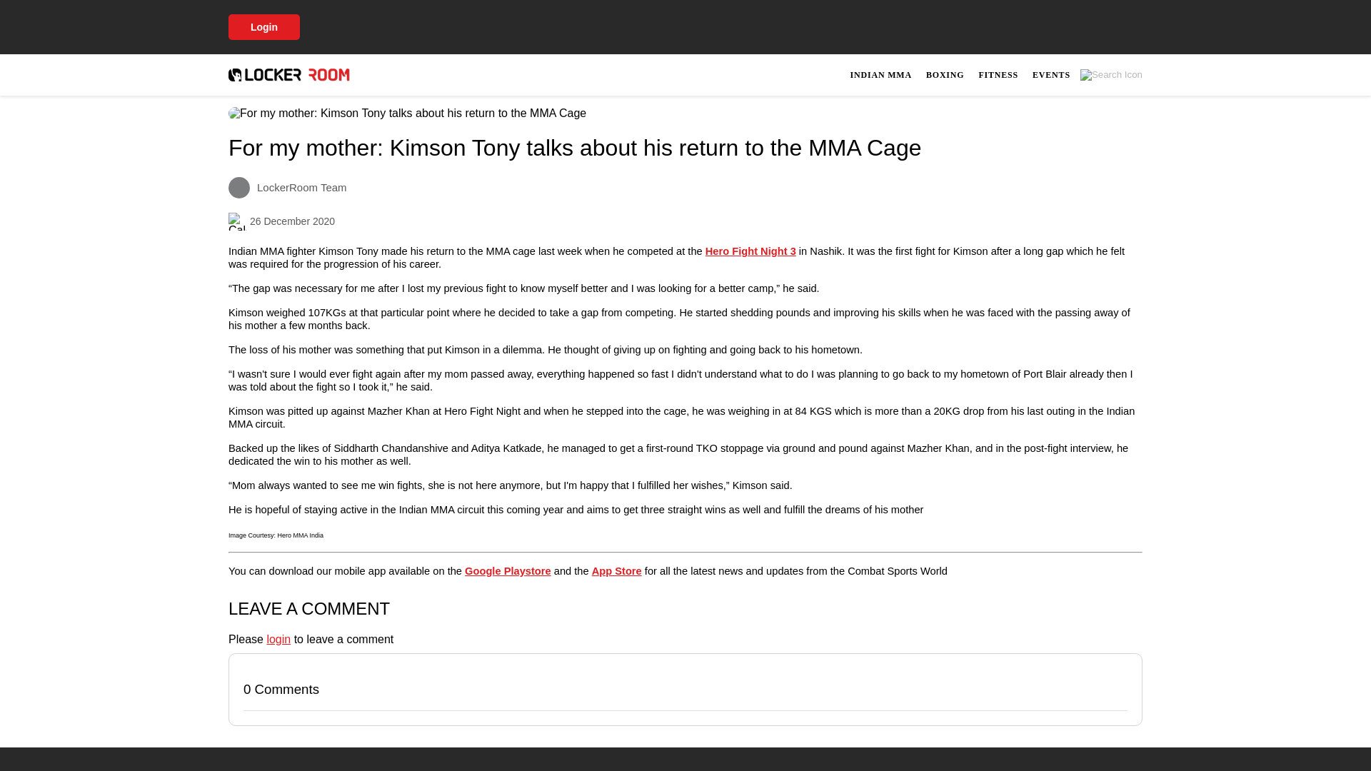  I want to click on Hero Fight Night 3, so click(751, 251).